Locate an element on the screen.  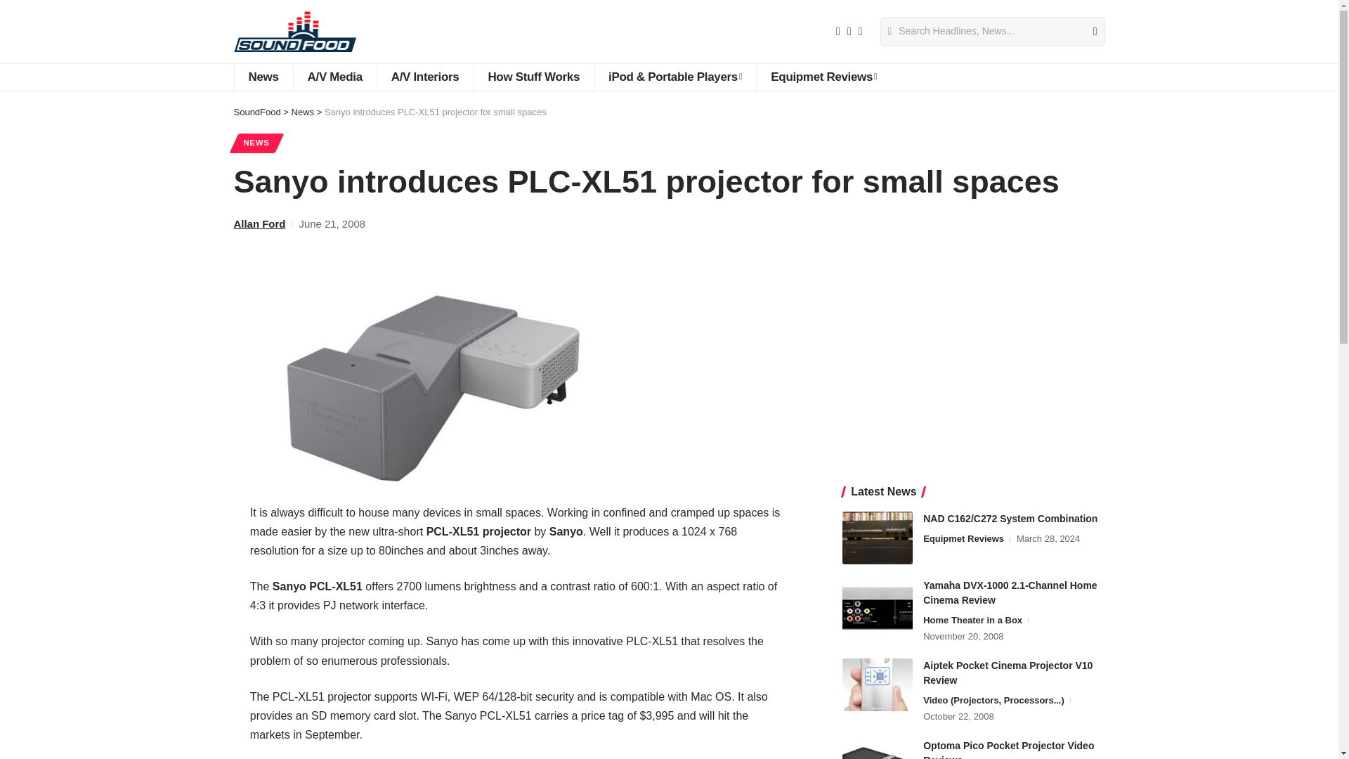
Go to SoundFood. is located at coordinates (257, 112).